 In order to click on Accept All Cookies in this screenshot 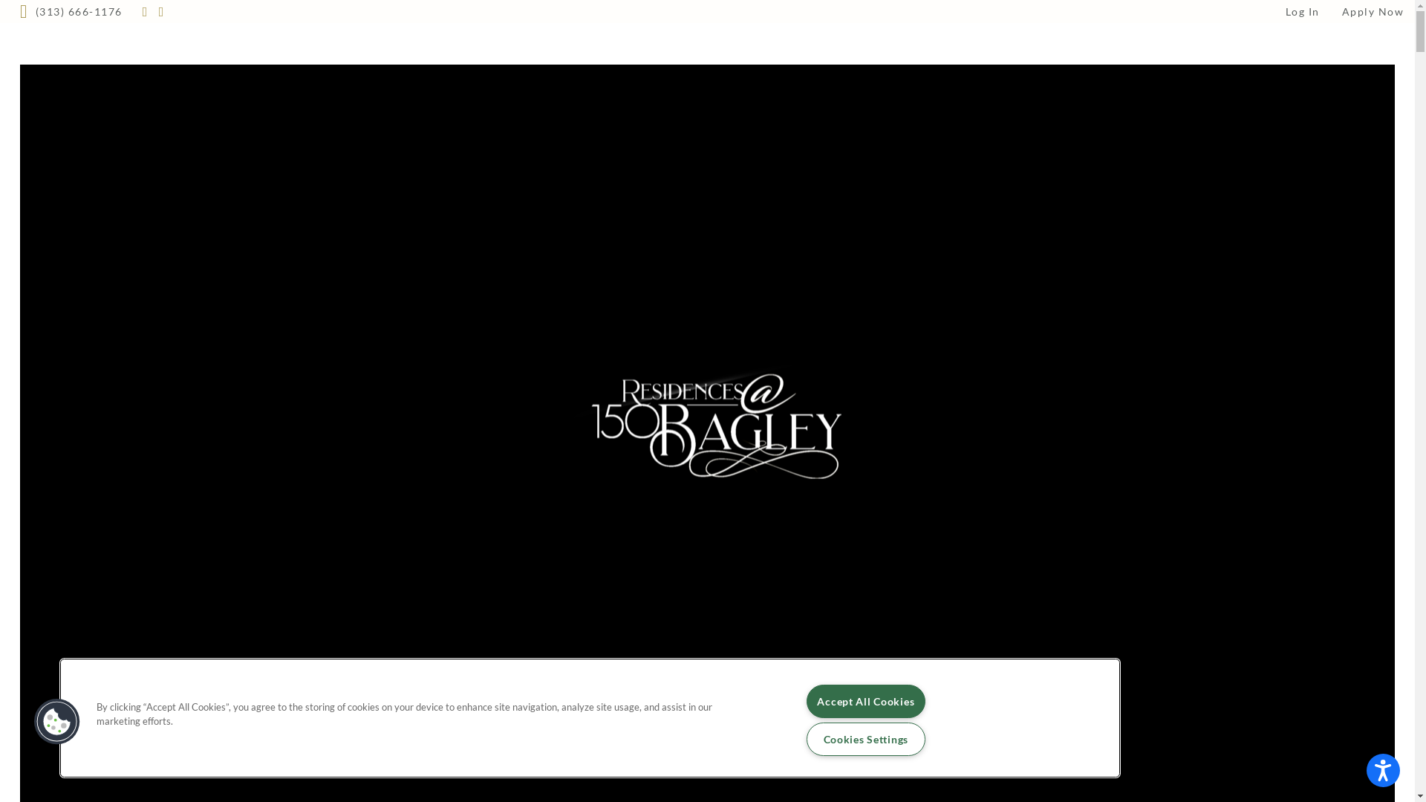, I will do `click(866, 701)`.